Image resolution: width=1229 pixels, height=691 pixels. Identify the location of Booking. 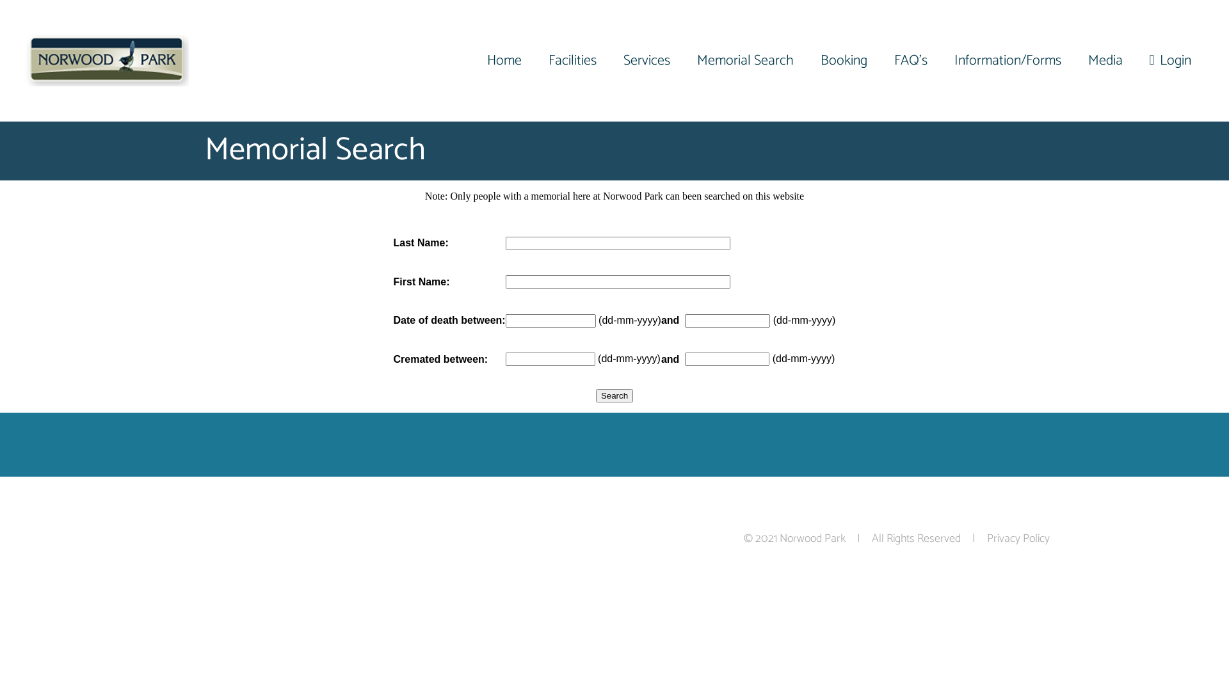
(844, 61).